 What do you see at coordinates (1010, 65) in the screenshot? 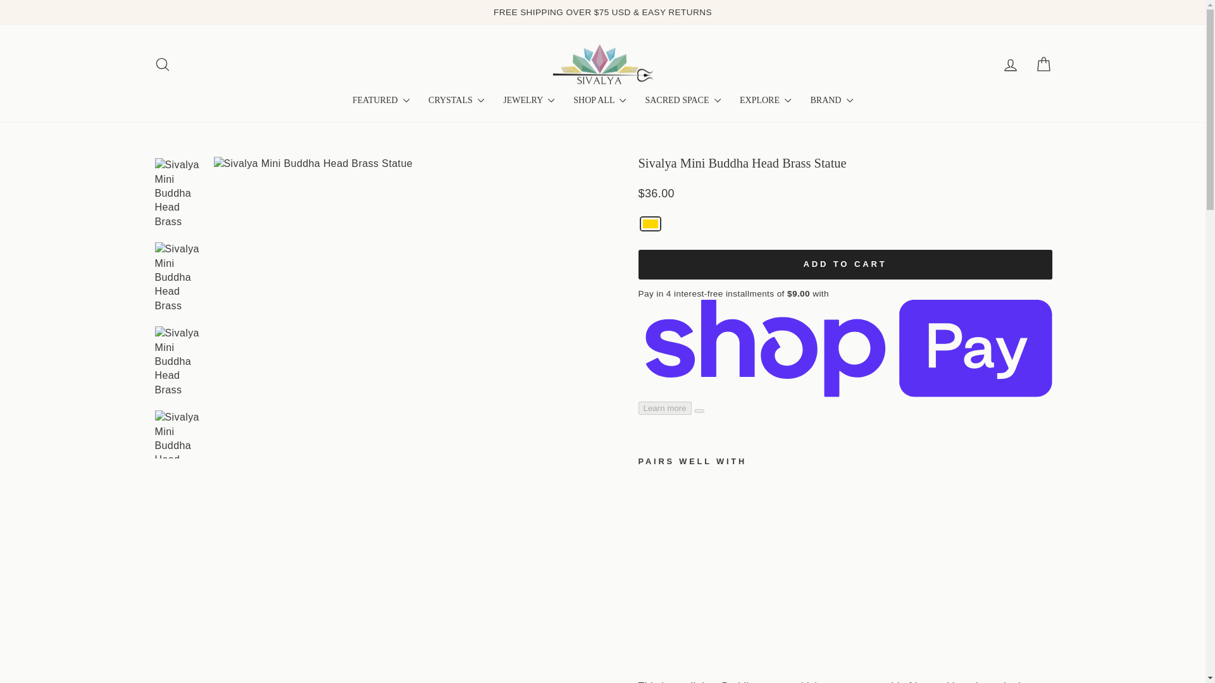
I see `account` at bounding box center [1010, 65].